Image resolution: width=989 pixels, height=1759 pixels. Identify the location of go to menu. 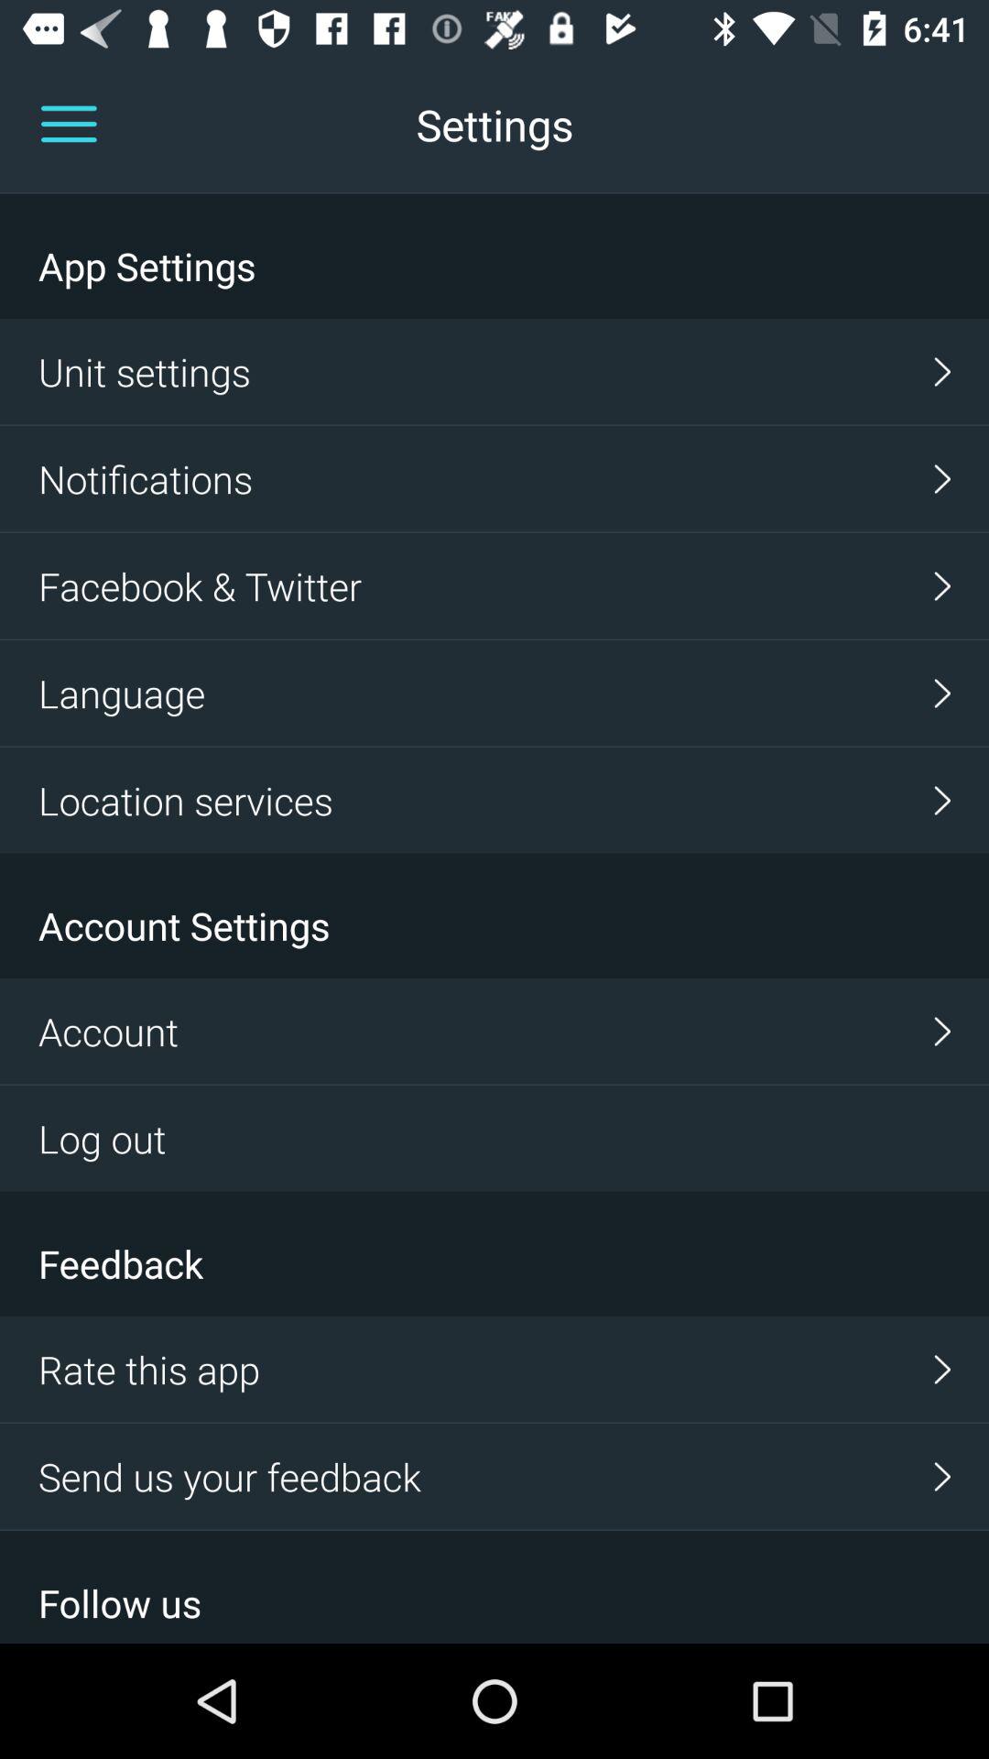
(69, 125).